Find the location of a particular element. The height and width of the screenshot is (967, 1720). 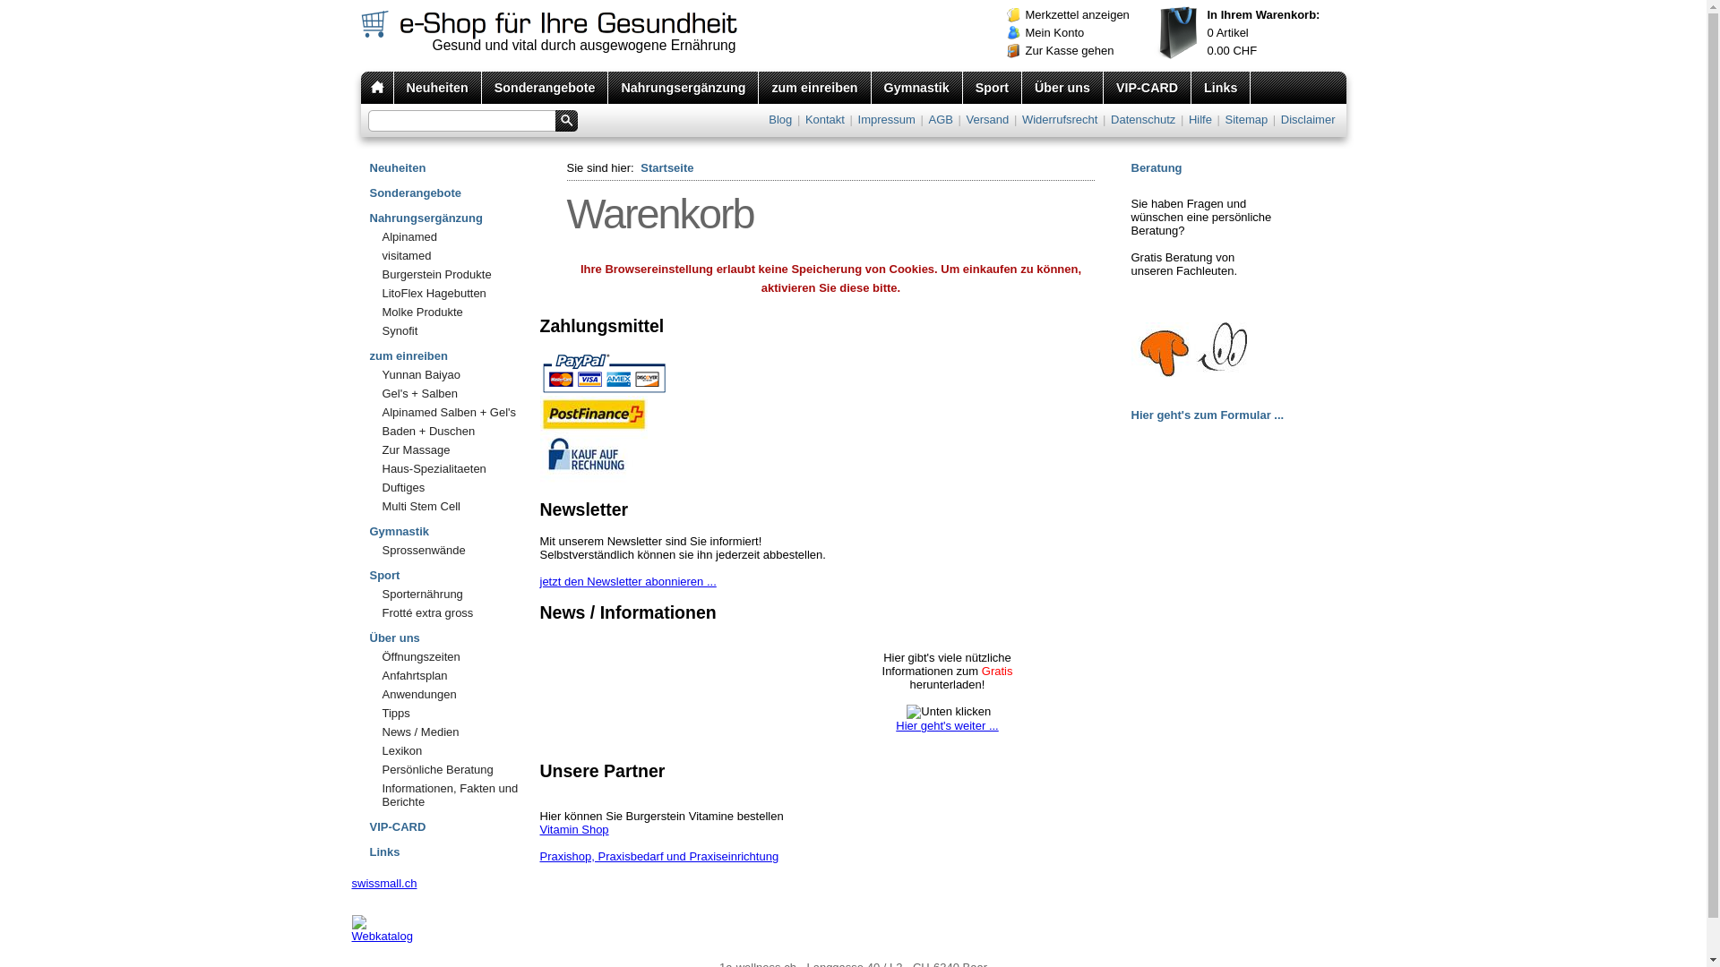

Multi Stem Cell is located at coordinates (454, 507).